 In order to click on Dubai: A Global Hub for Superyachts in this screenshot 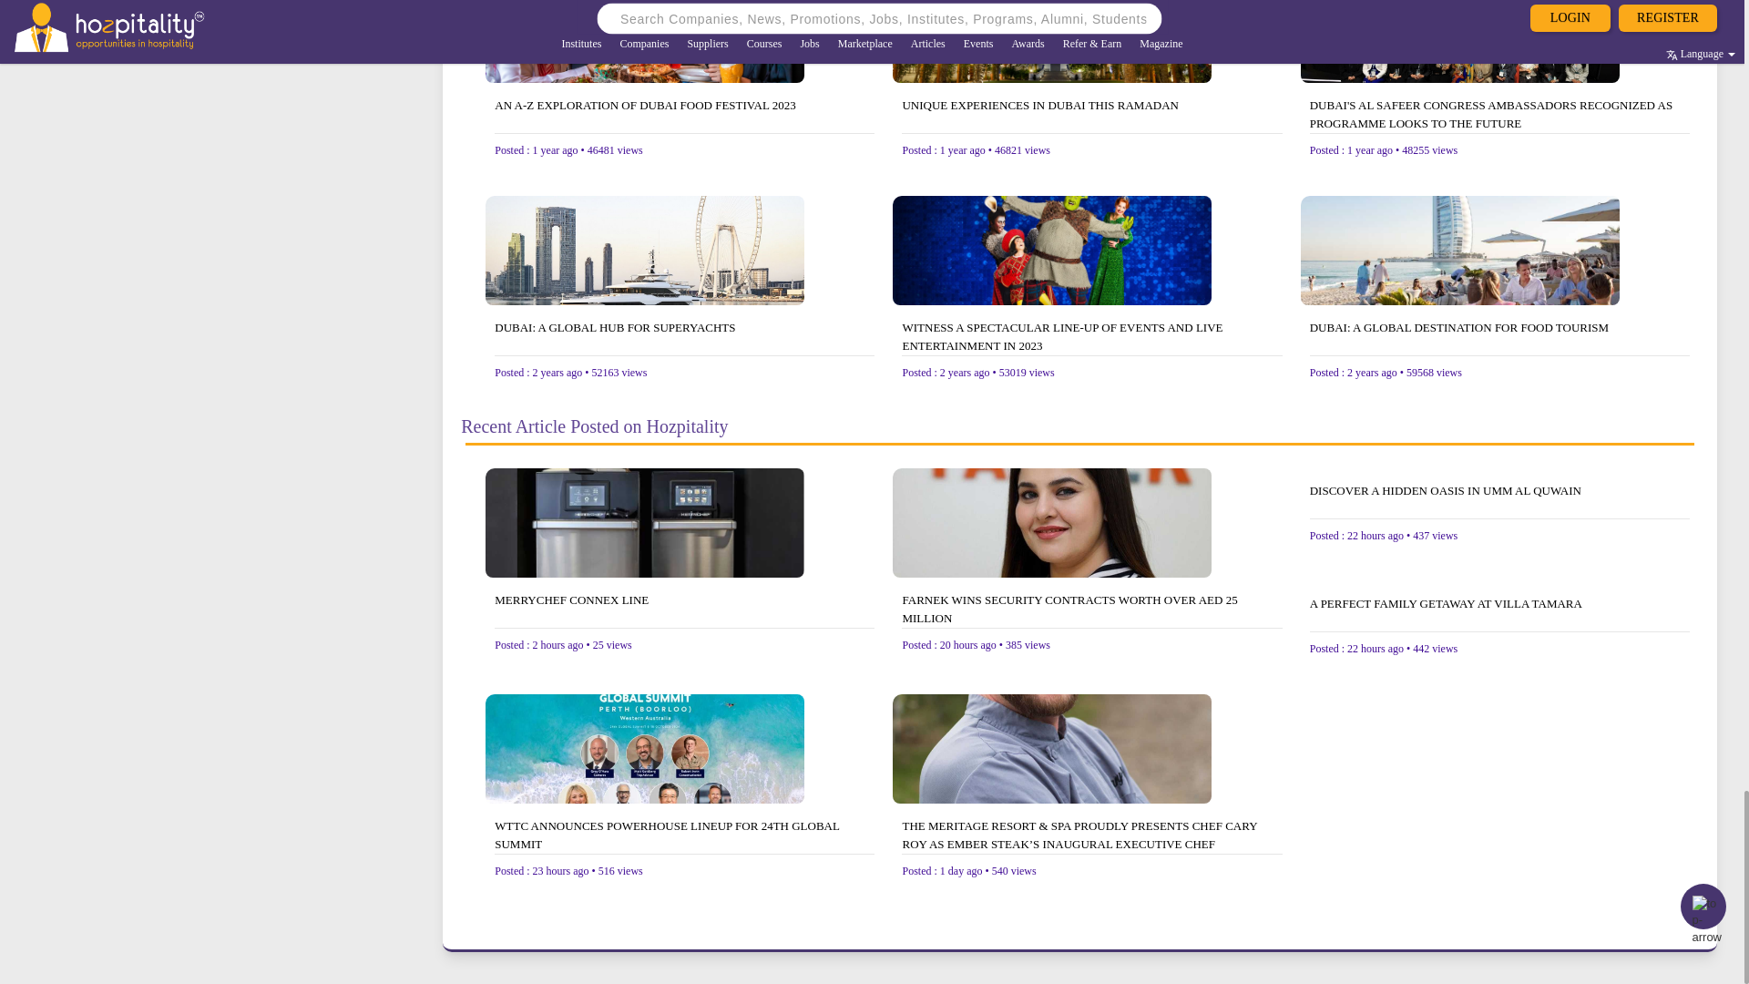, I will do `click(685, 336)`.